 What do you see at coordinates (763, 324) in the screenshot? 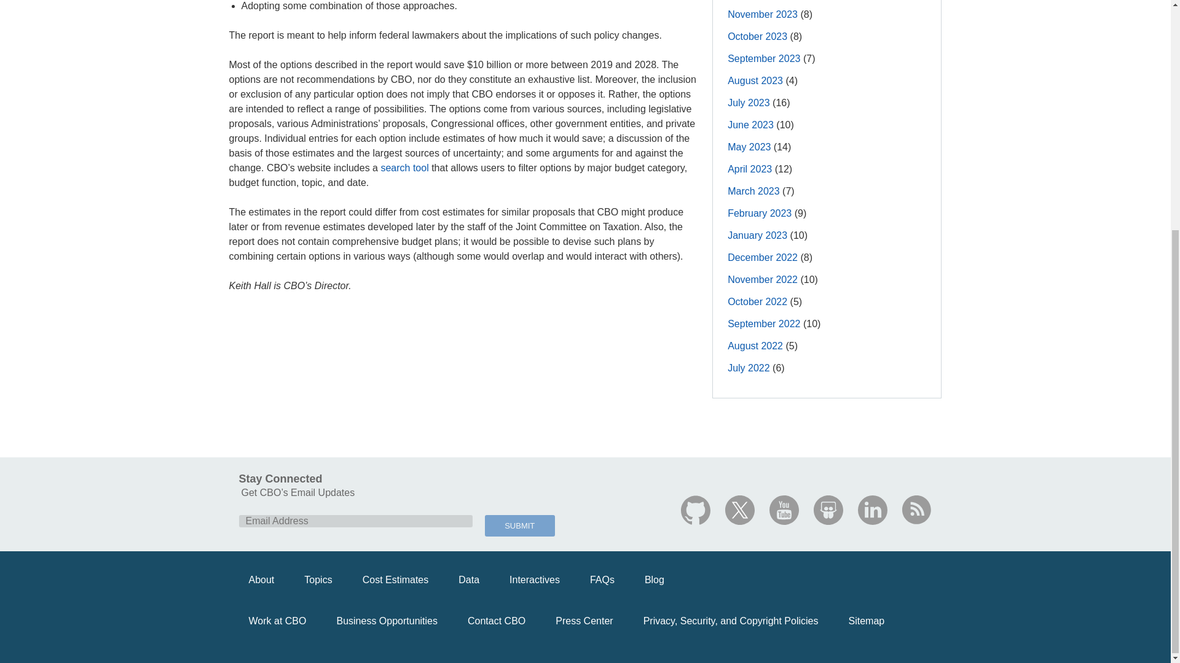
I see `September 2022` at bounding box center [763, 324].